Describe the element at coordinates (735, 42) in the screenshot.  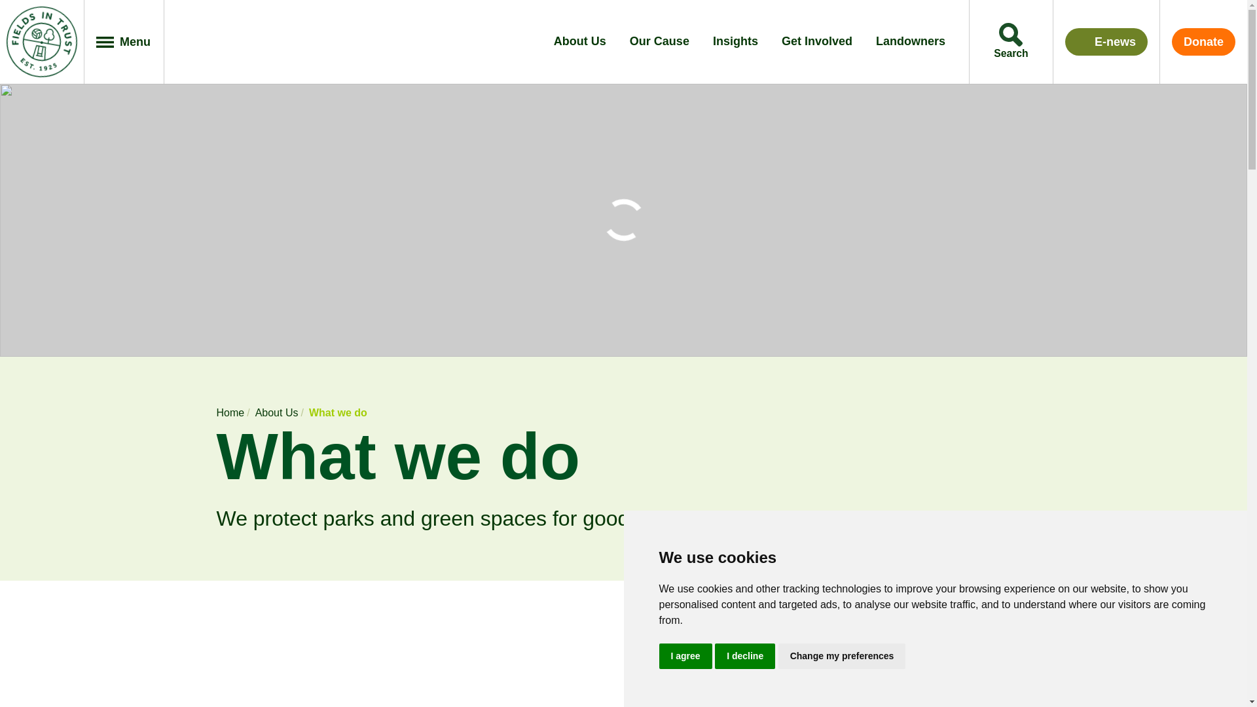
I see `Insights` at that location.